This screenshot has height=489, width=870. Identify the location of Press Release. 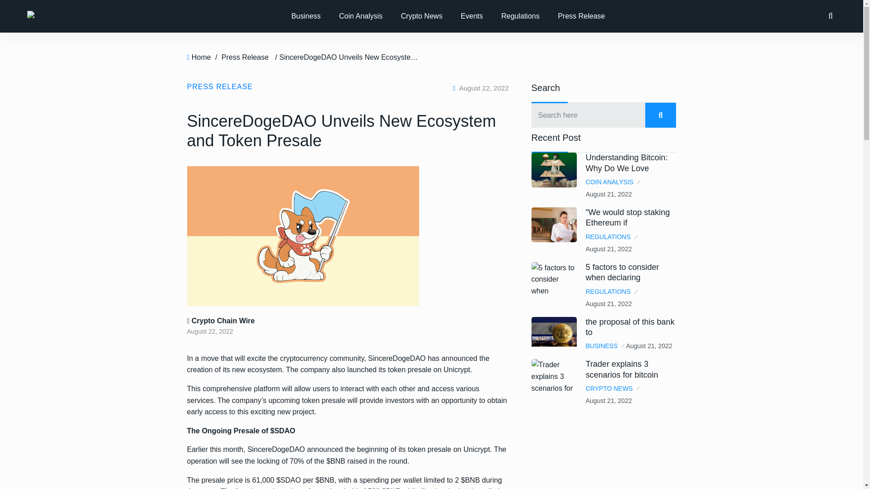
(245, 57).